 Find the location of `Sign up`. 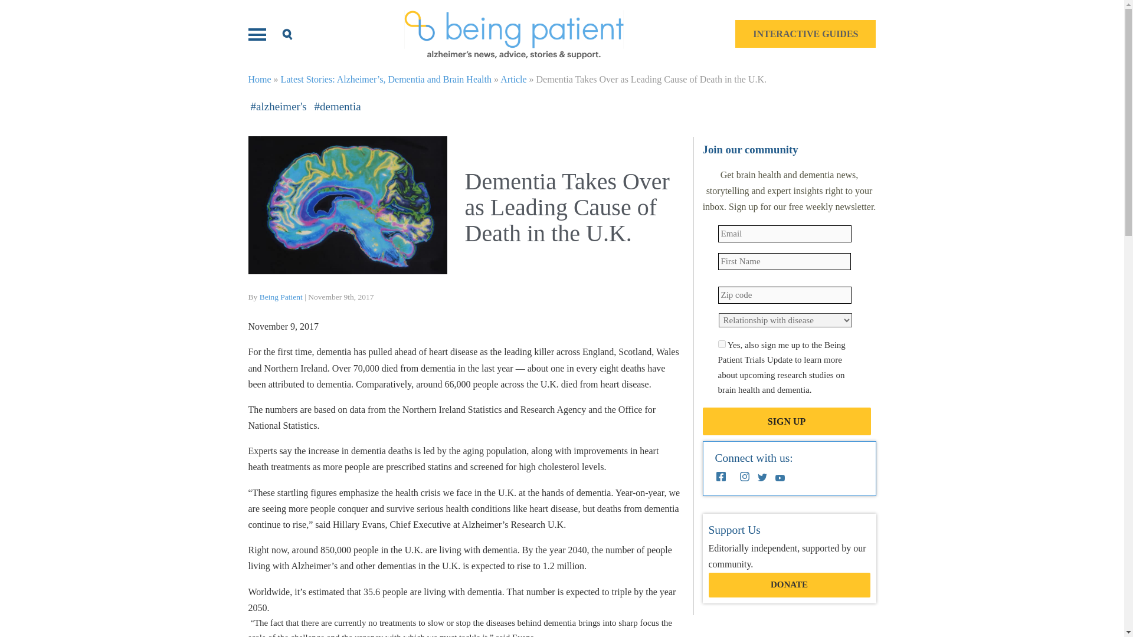

Sign up is located at coordinates (786, 421).